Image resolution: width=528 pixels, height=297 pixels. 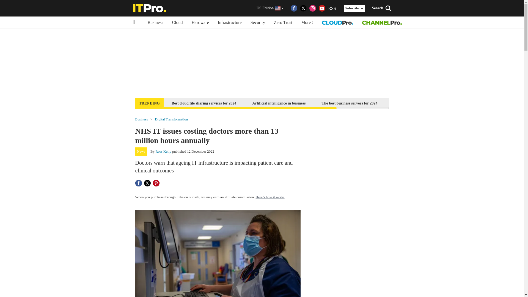 I want to click on Cloud, so click(x=177, y=23).